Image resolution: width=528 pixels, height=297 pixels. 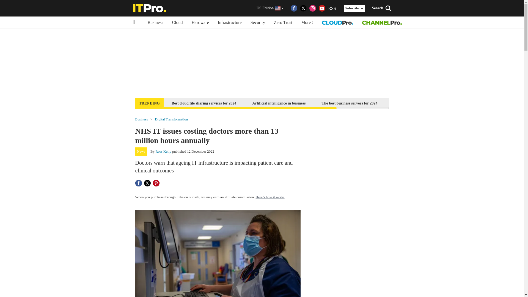 I want to click on Cloud, so click(x=177, y=23).